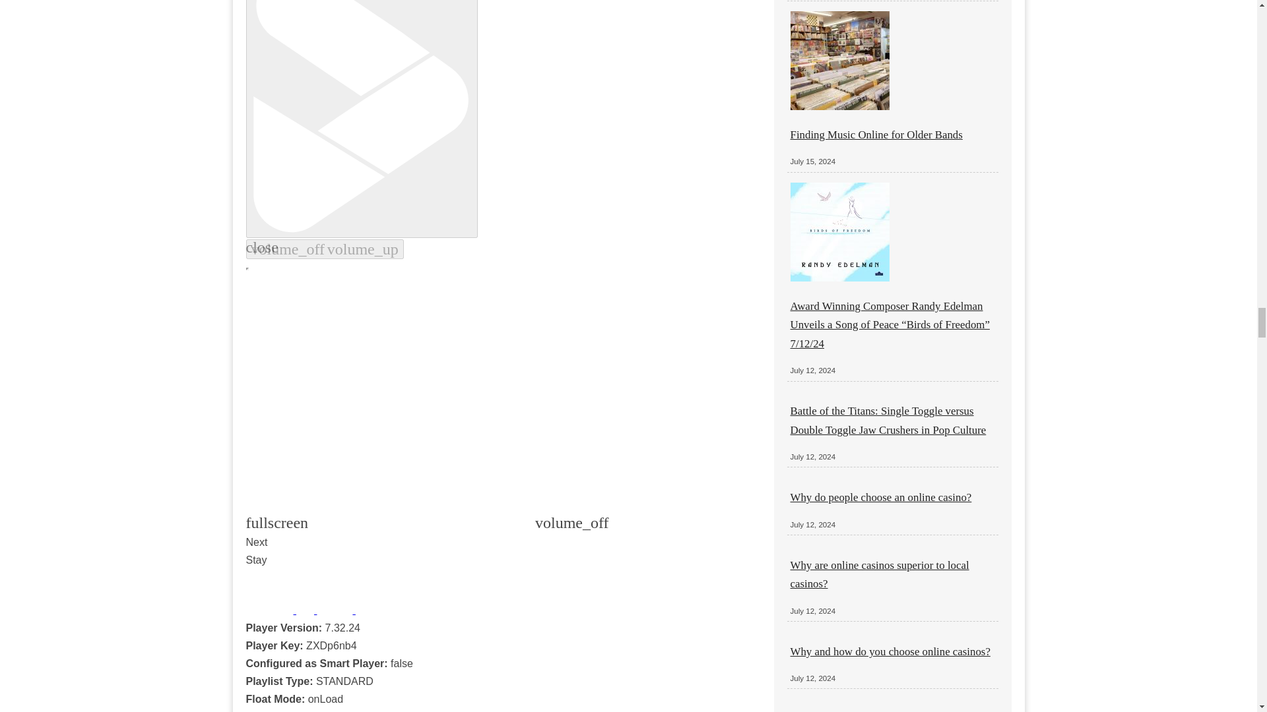 The width and height of the screenshot is (1267, 712). I want to click on Finding Music Online for Older Bands, so click(876, 134).